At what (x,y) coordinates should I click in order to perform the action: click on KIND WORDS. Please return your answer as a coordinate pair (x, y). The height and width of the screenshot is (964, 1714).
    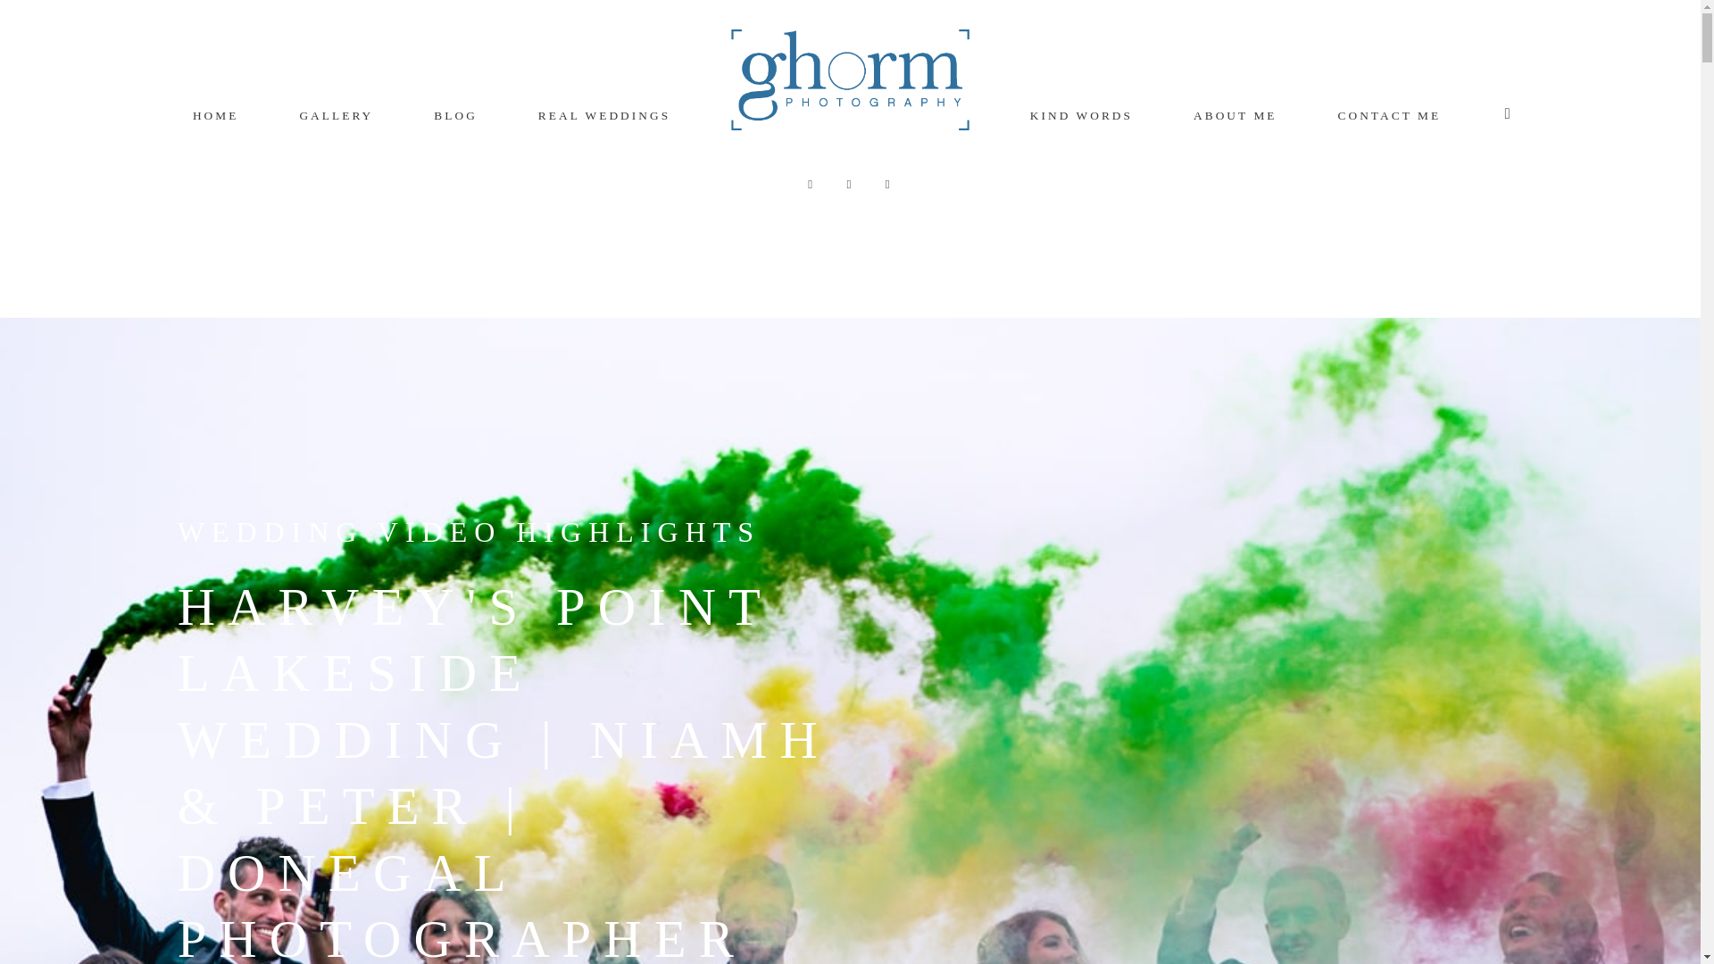
    Looking at the image, I should click on (1081, 116).